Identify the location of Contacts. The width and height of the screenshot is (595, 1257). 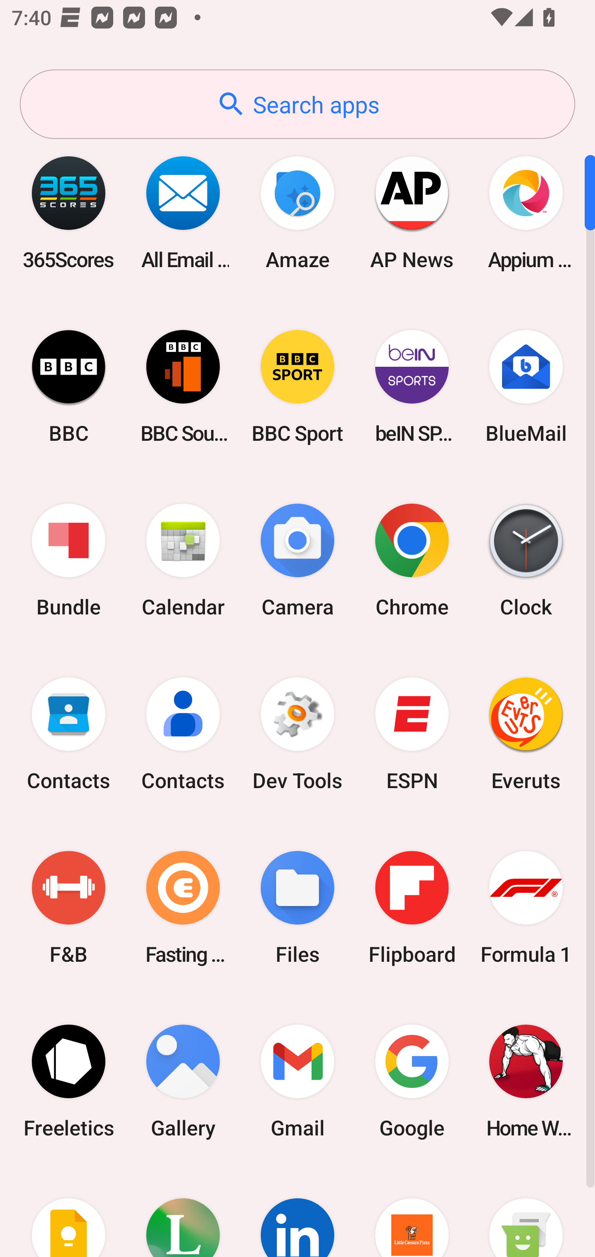
(69, 734).